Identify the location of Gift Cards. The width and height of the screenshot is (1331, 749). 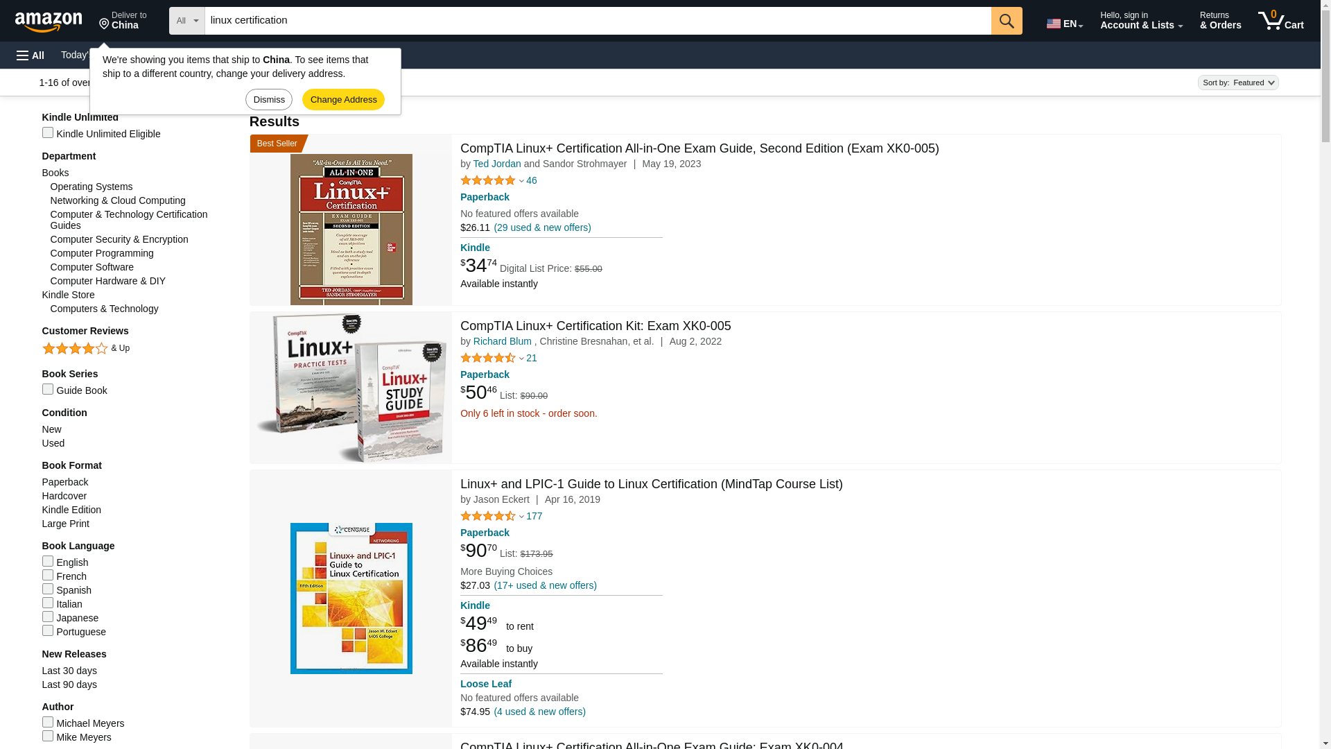
(1281, 21).